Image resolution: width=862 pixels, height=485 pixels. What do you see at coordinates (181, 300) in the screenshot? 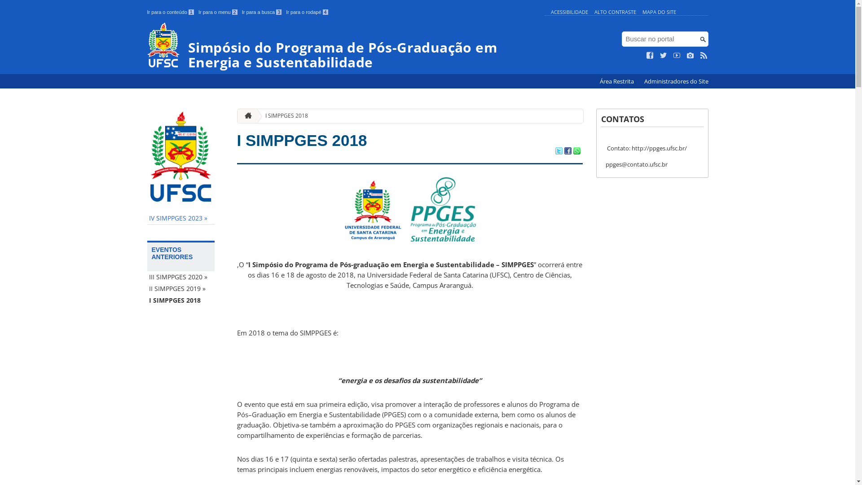
I see `I SIMPPGES 2018` at bounding box center [181, 300].